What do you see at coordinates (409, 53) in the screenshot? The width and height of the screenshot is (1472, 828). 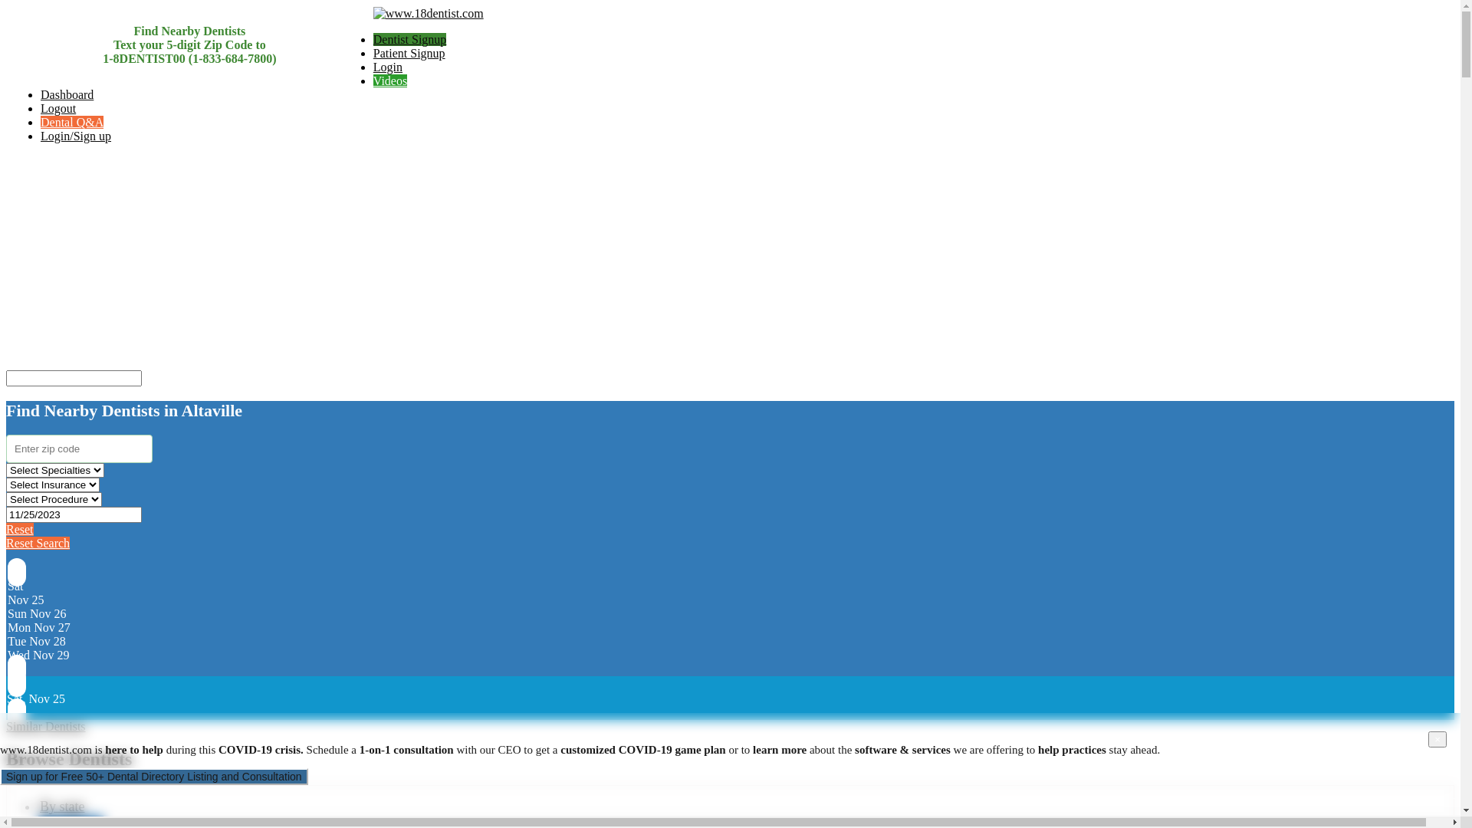 I see `Patient Signup` at bounding box center [409, 53].